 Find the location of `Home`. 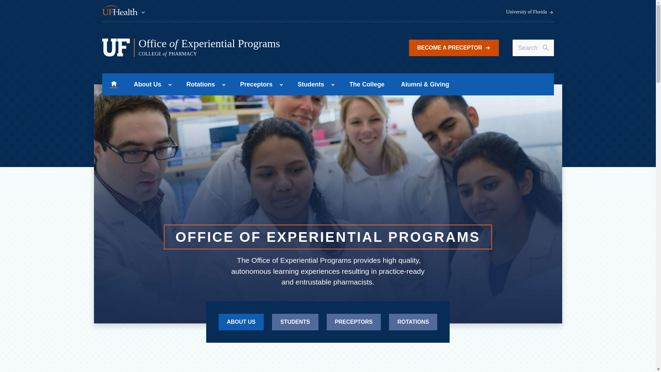

Home is located at coordinates (114, 84).